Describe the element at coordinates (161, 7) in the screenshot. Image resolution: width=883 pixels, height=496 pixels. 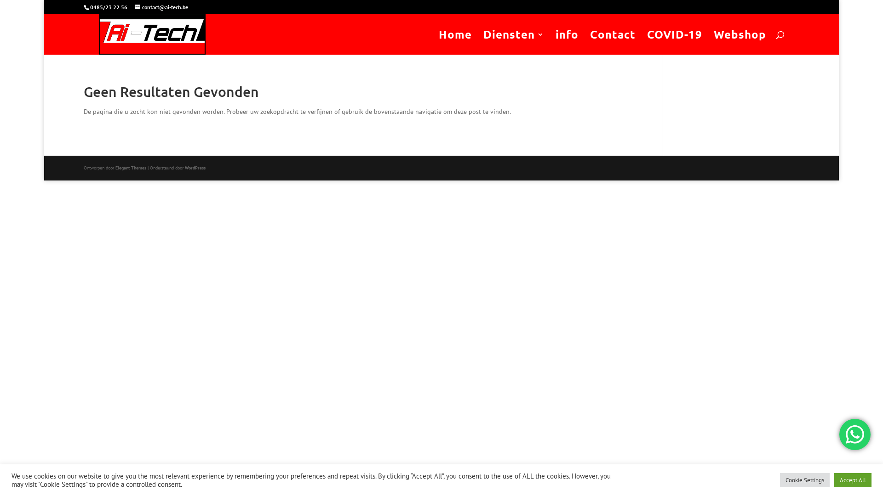
I see `contact@ai-tech.be` at that location.